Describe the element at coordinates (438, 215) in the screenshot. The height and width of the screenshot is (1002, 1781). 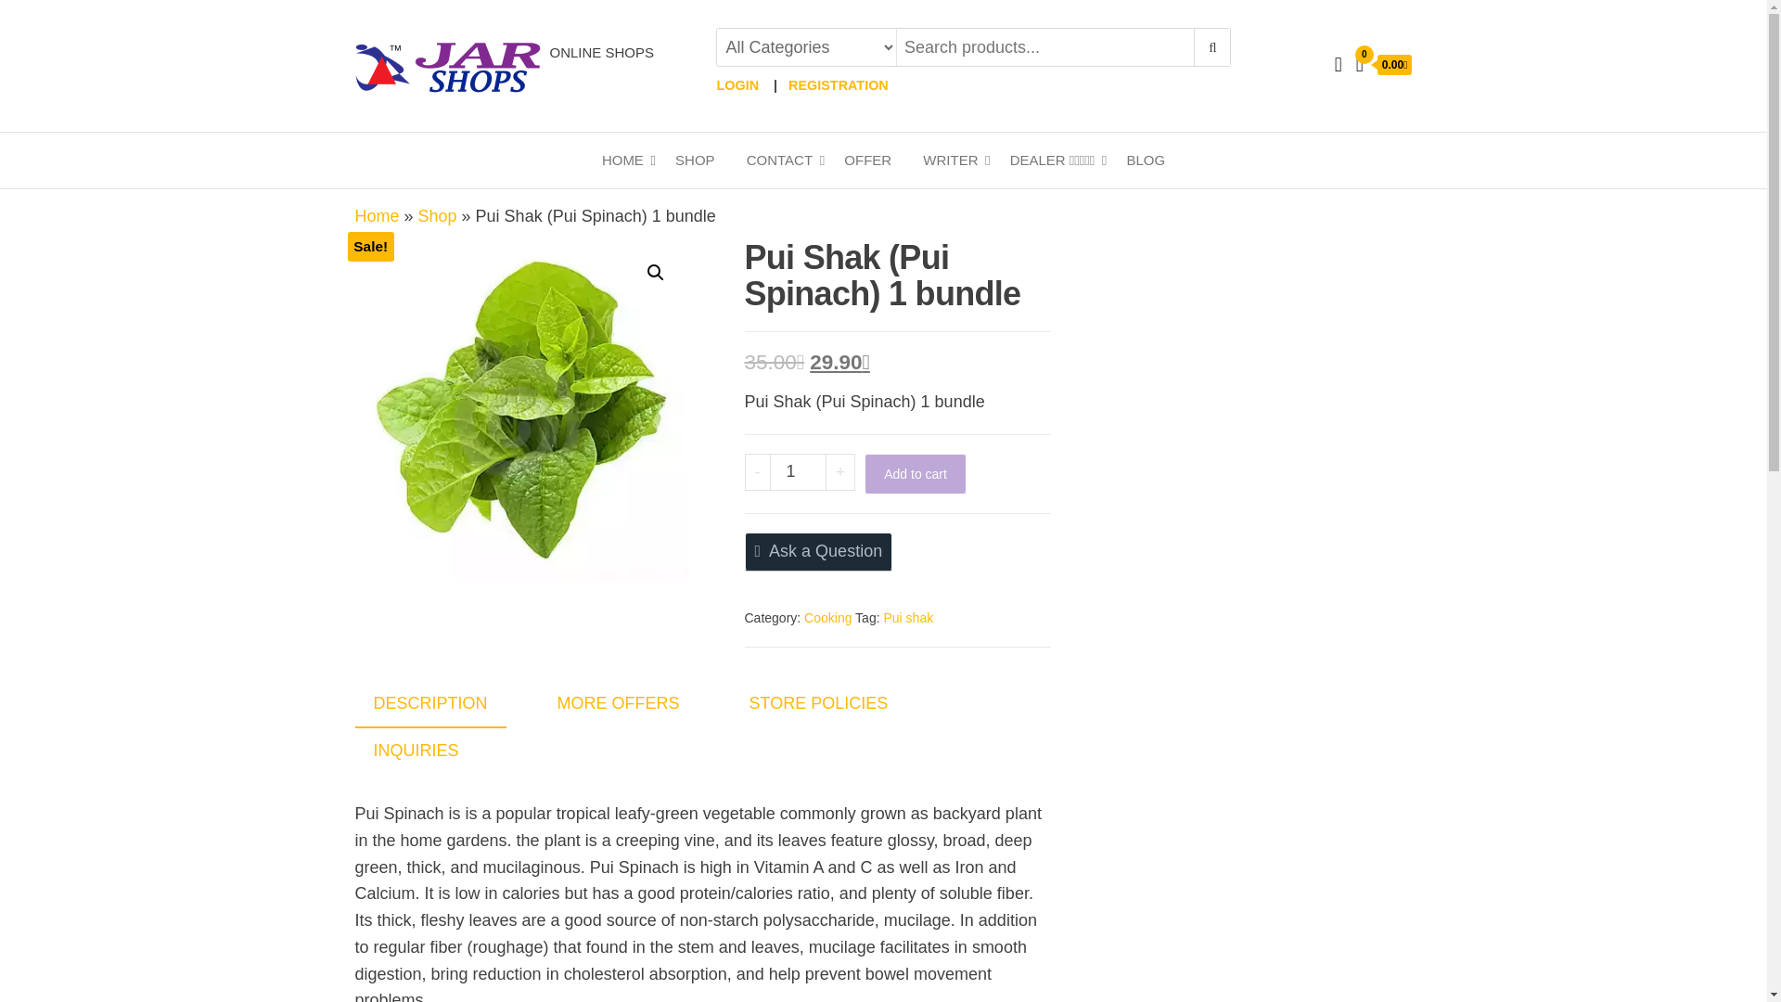
I see `Shop` at that location.